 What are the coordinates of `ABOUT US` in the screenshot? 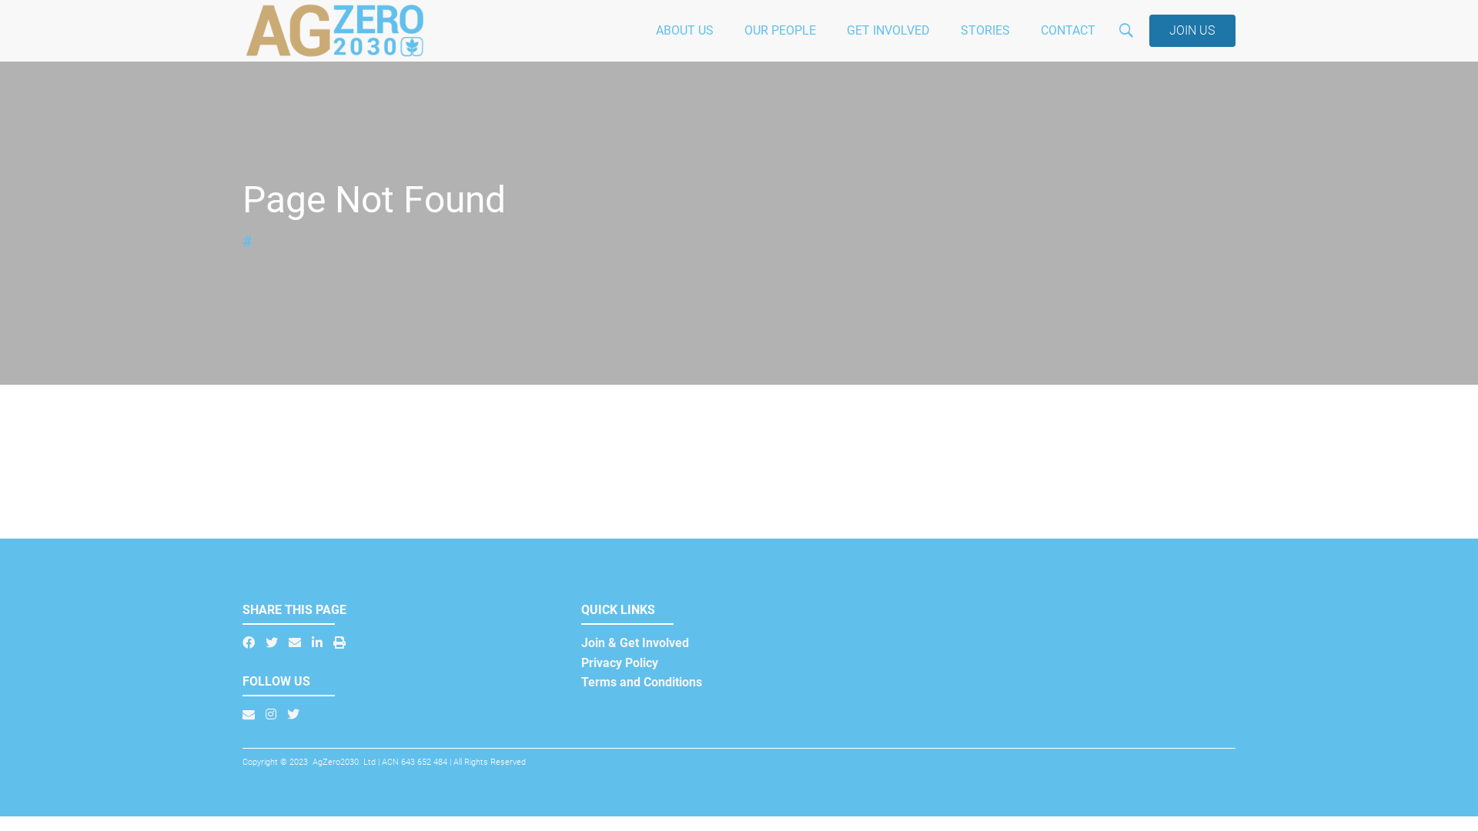 It's located at (685, 31).